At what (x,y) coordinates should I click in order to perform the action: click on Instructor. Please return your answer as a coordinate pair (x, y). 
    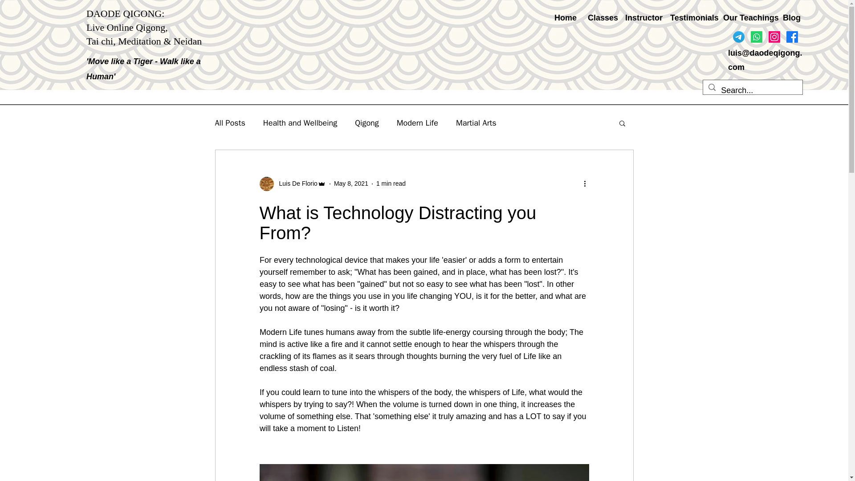
    Looking at the image, I should click on (640, 18).